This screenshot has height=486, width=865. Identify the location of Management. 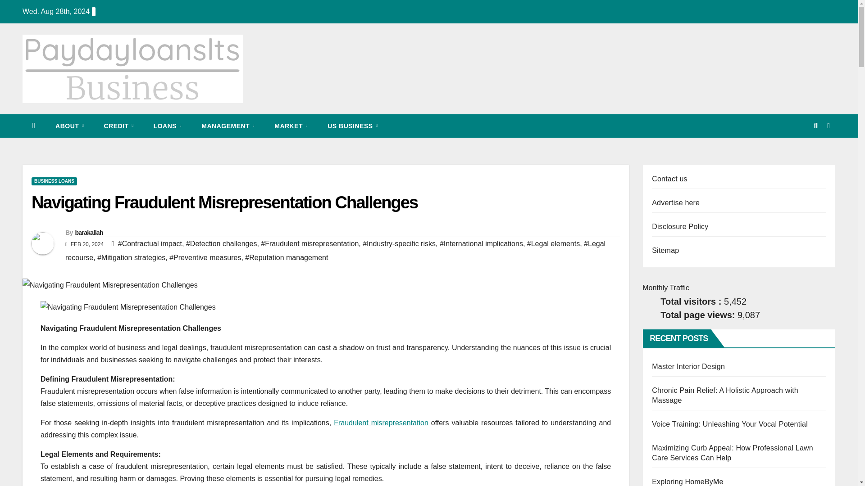
(228, 126).